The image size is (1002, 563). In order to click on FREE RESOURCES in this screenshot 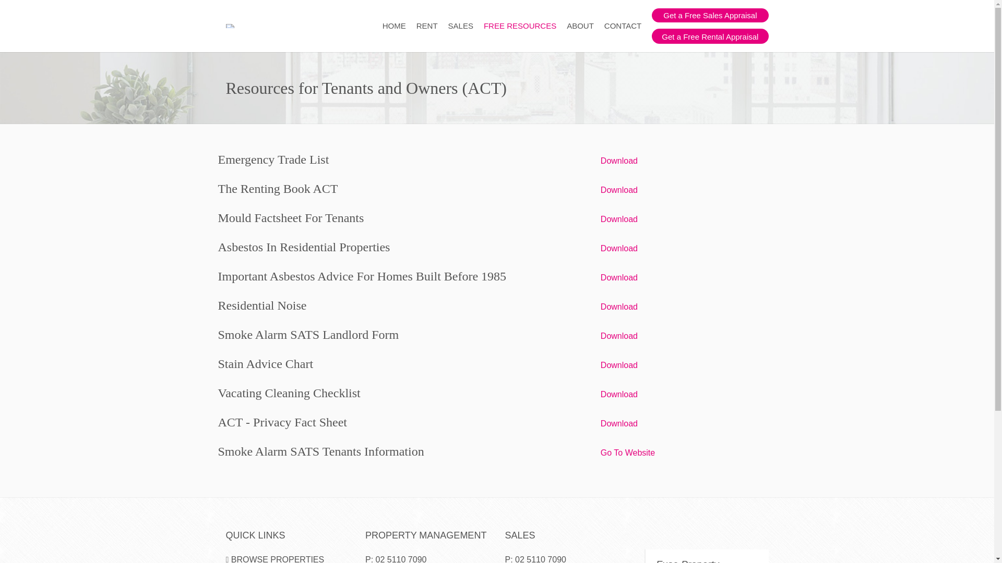, I will do `click(520, 26)`.